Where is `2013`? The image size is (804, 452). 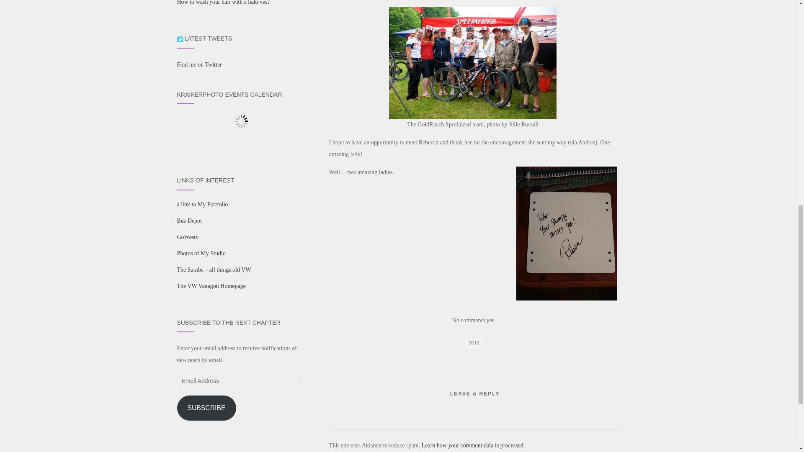 2013 is located at coordinates (474, 343).